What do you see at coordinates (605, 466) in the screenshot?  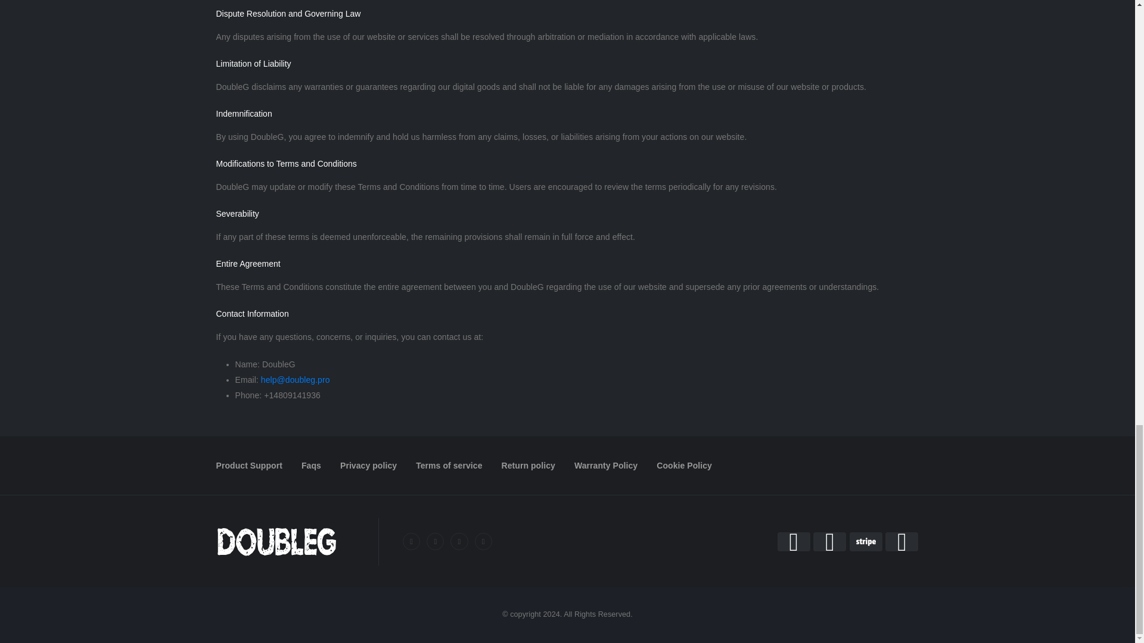 I see `Warranty Policy` at bounding box center [605, 466].